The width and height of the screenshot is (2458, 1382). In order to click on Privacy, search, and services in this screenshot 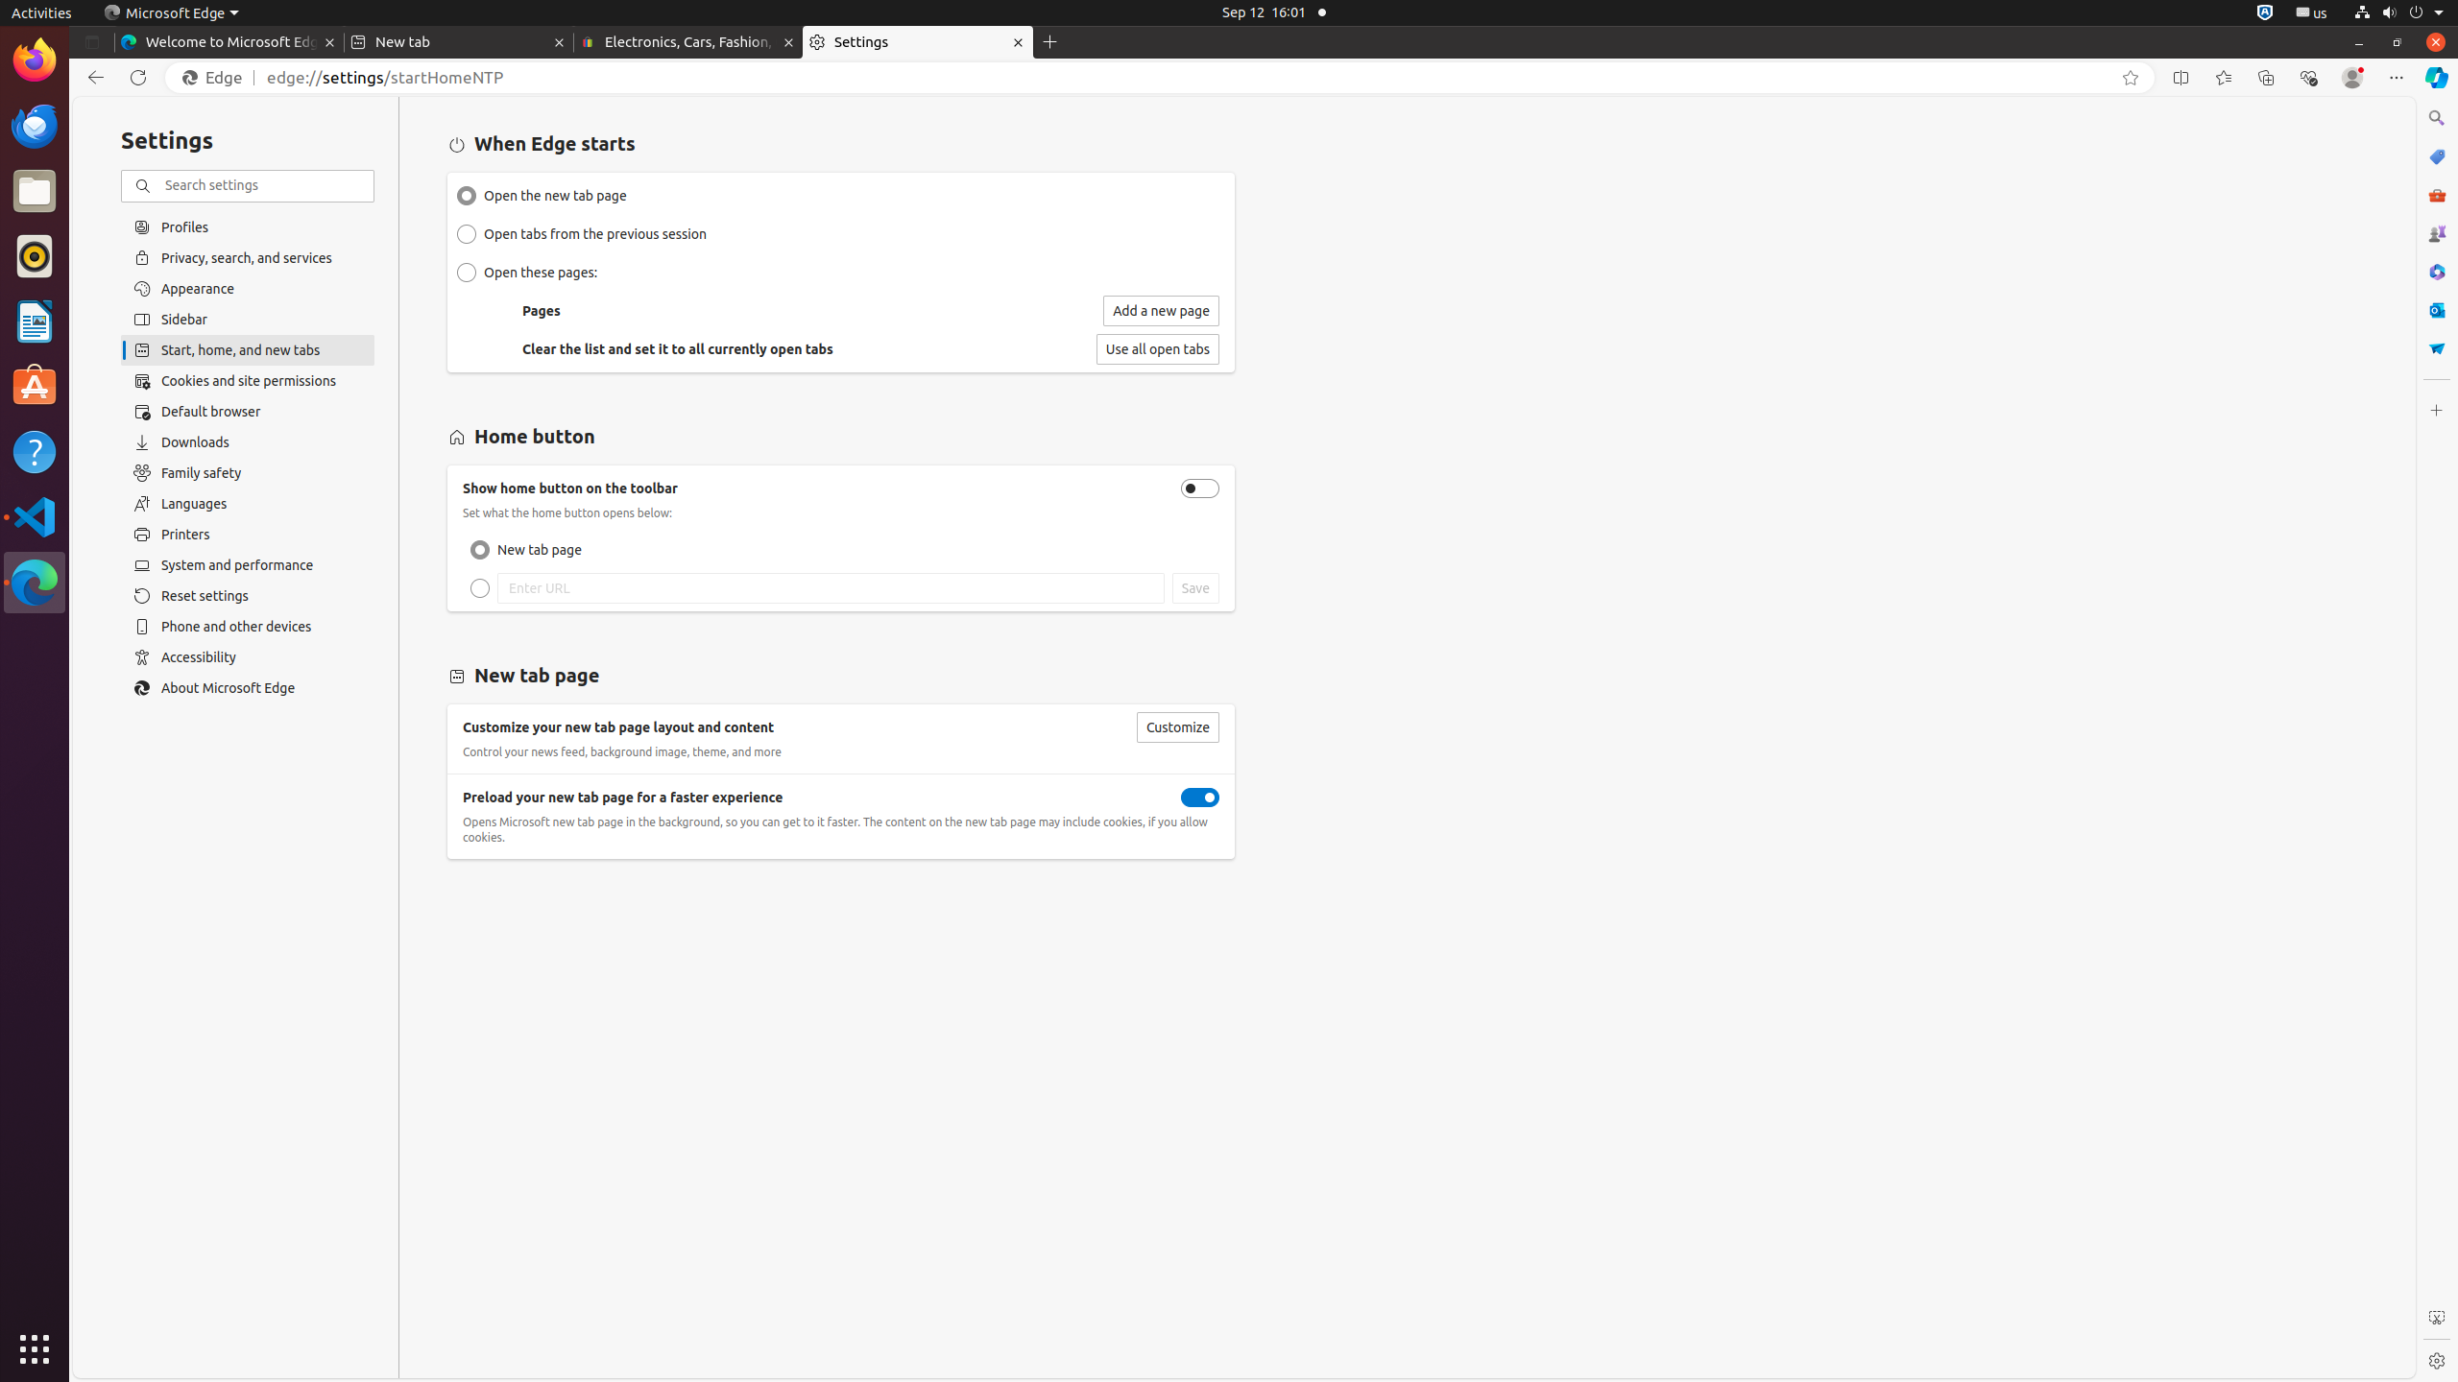, I will do `click(248, 257)`.